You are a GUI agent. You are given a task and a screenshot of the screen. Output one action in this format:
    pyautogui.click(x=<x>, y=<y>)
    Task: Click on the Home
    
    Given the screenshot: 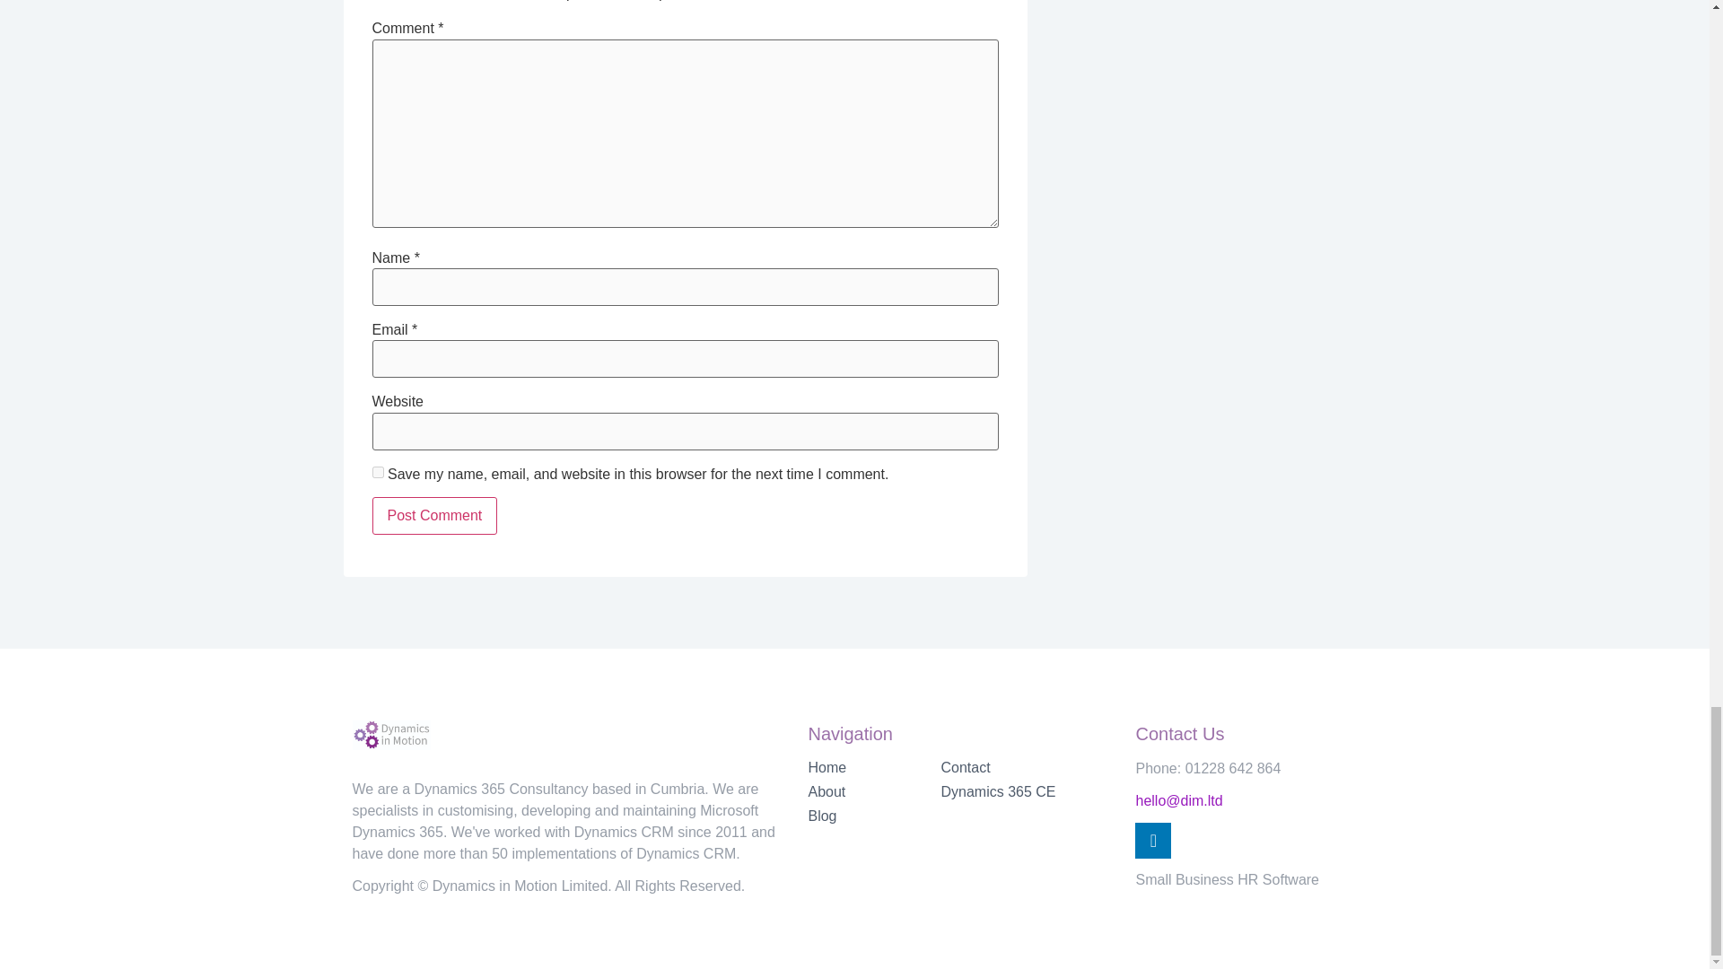 What is the action you would take?
    pyautogui.click(x=874, y=768)
    